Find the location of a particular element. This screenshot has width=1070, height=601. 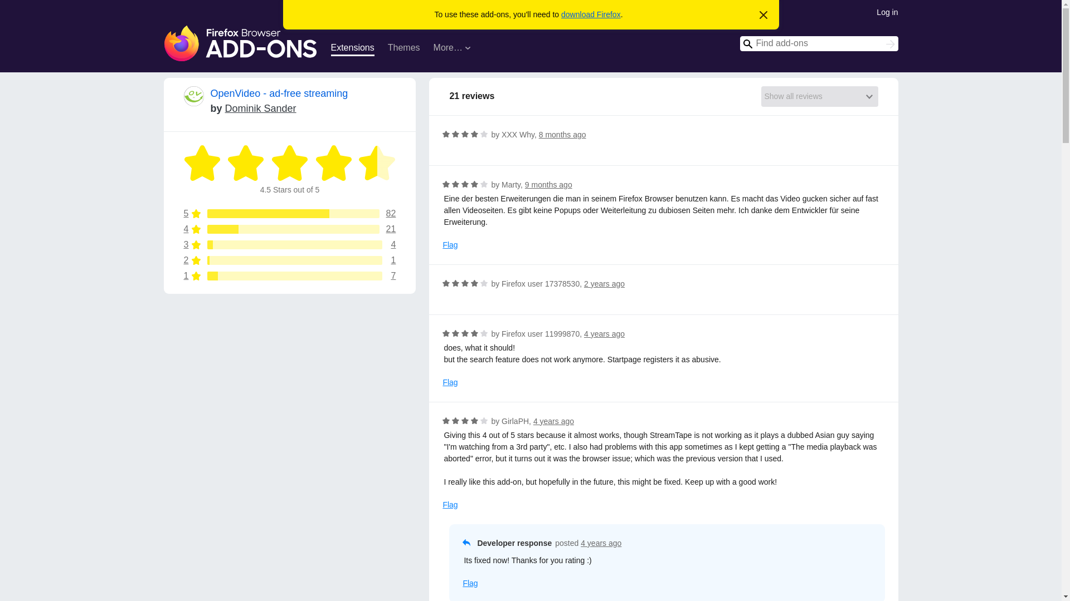

Flag is located at coordinates (450, 505).